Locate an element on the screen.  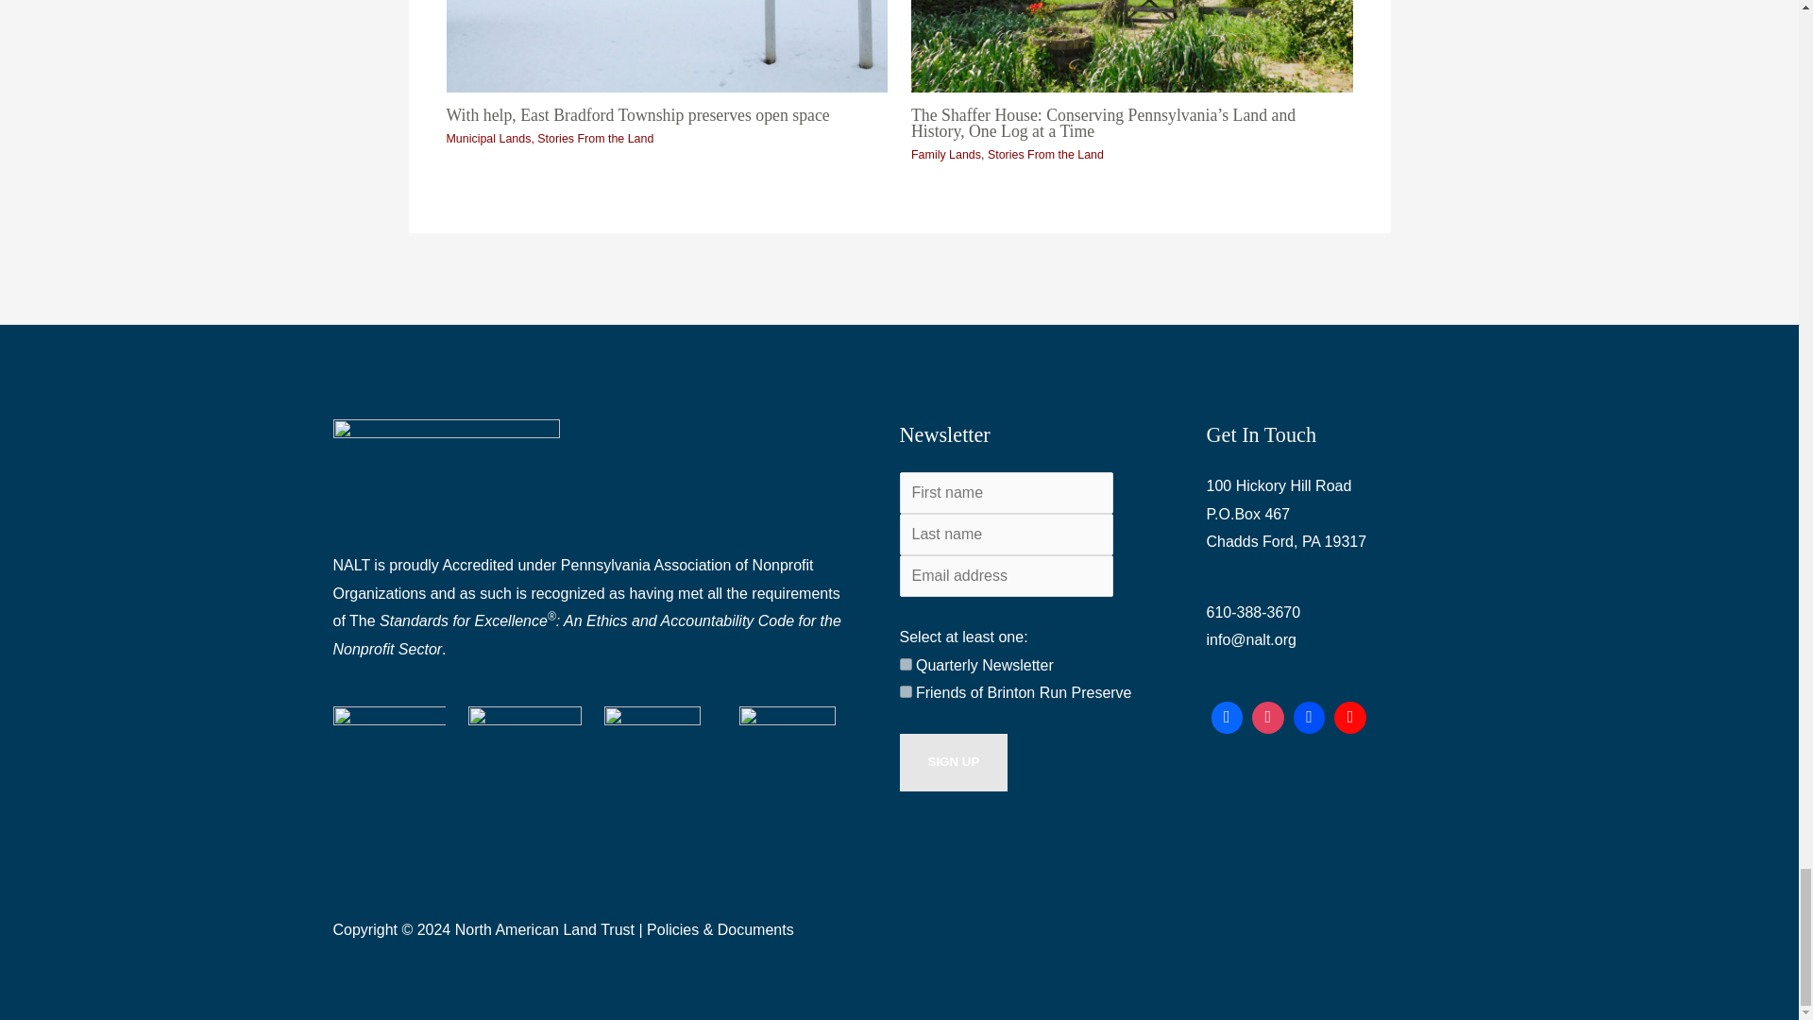
Facebook is located at coordinates (1228, 717).